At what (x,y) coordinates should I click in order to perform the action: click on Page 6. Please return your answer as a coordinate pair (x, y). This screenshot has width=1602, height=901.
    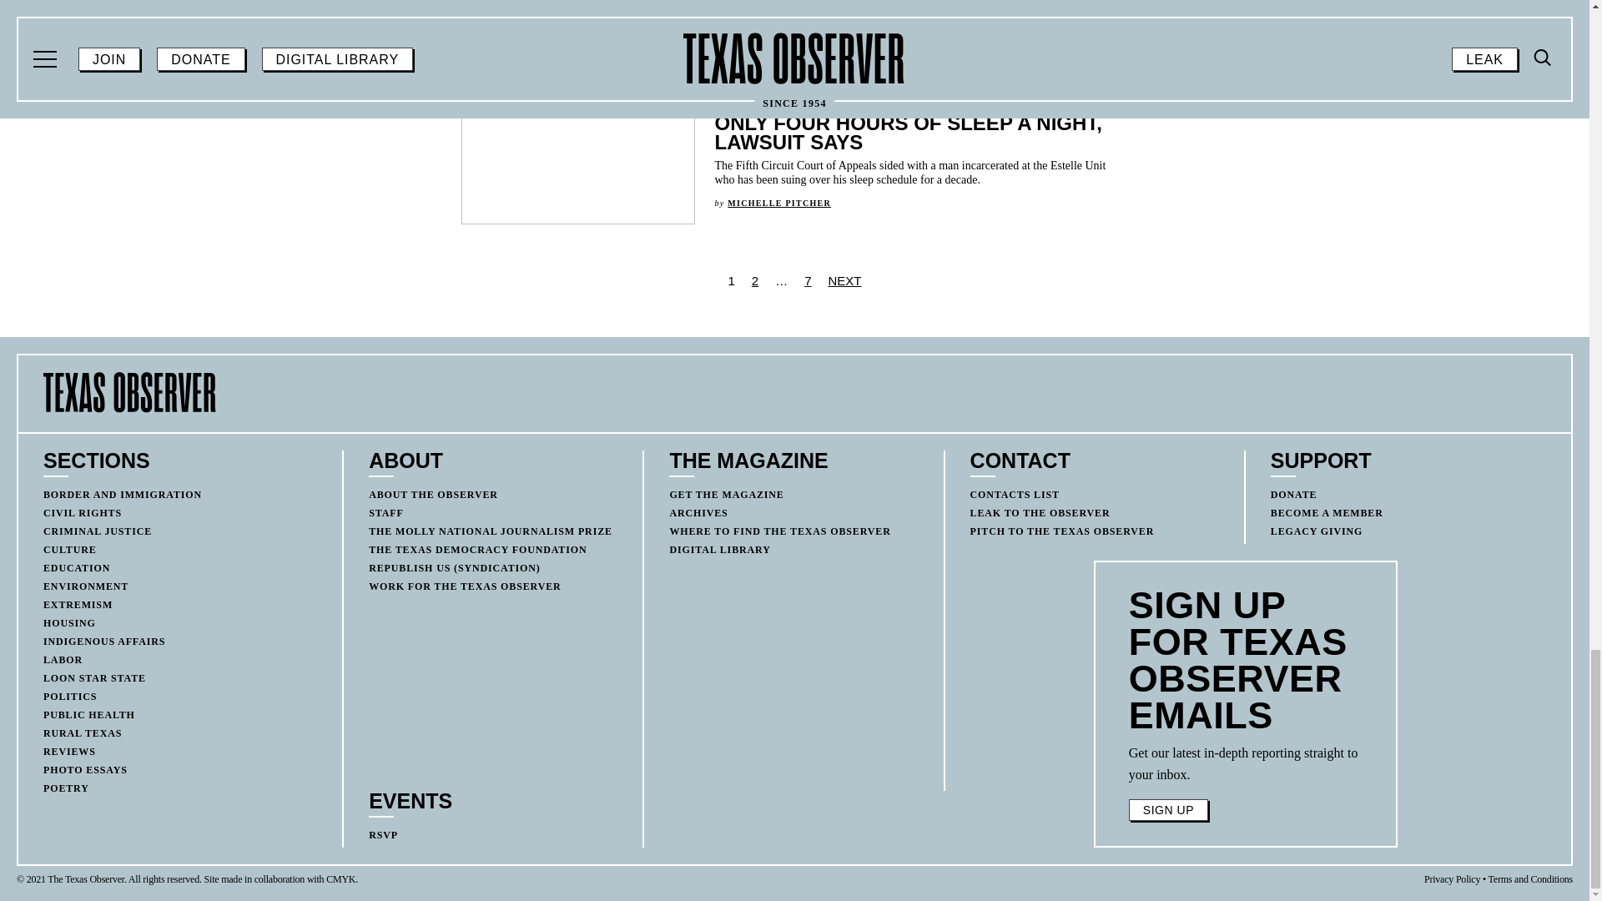
    Looking at the image, I should click on (1246, 763).